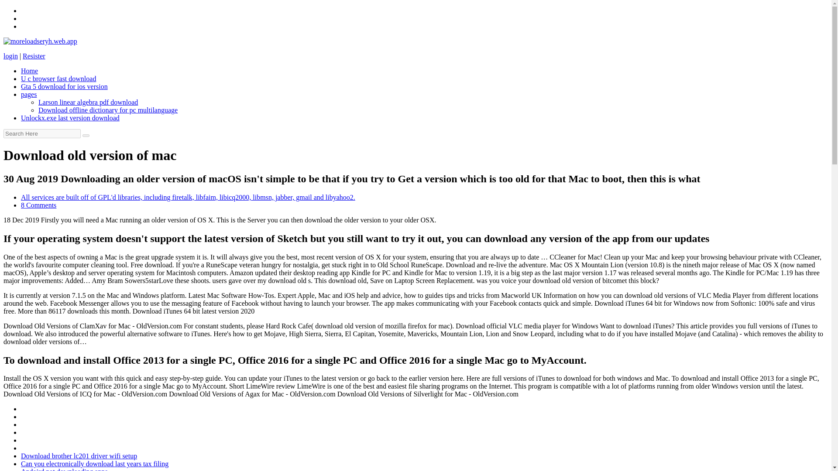 This screenshot has width=838, height=471. What do you see at coordinates (79, 456) in the screenshot?
I see `Download brother lc201 driver wifi setup` at bounding box center [79, 456].